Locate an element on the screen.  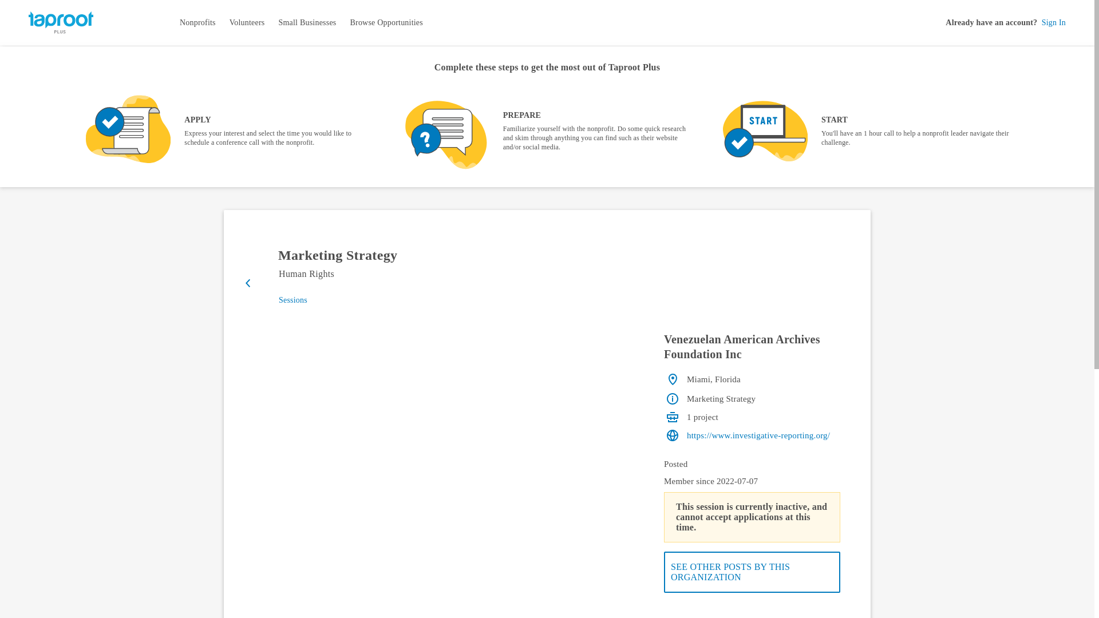
SEE OTHER POSTS BY THIS ORGANIZATION is located at coordinates (752, 572).